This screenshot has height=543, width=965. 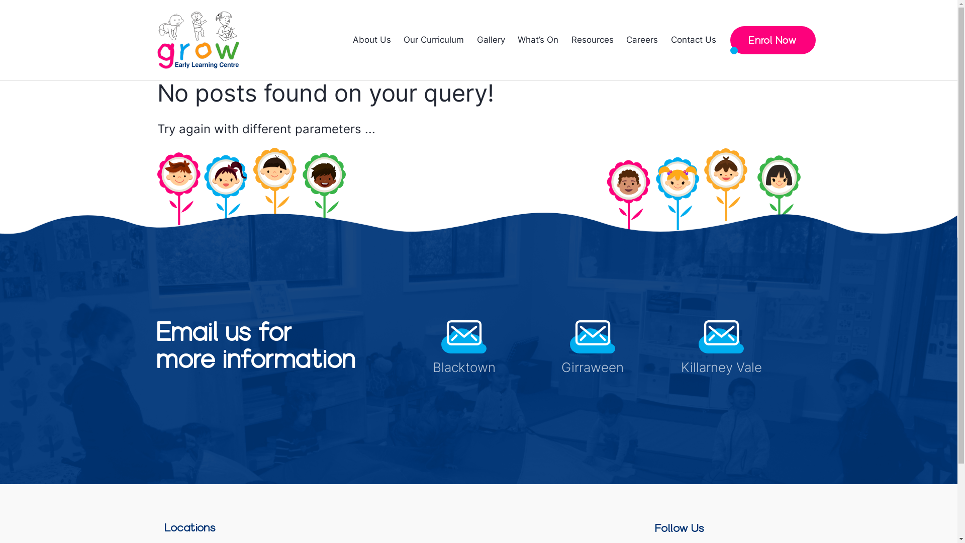 I want to click on Careers, so click(x=642, y=40).